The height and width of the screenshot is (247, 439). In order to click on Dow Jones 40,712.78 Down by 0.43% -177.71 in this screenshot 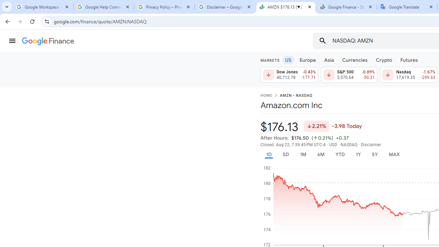, I will do `click(289, 75)`.